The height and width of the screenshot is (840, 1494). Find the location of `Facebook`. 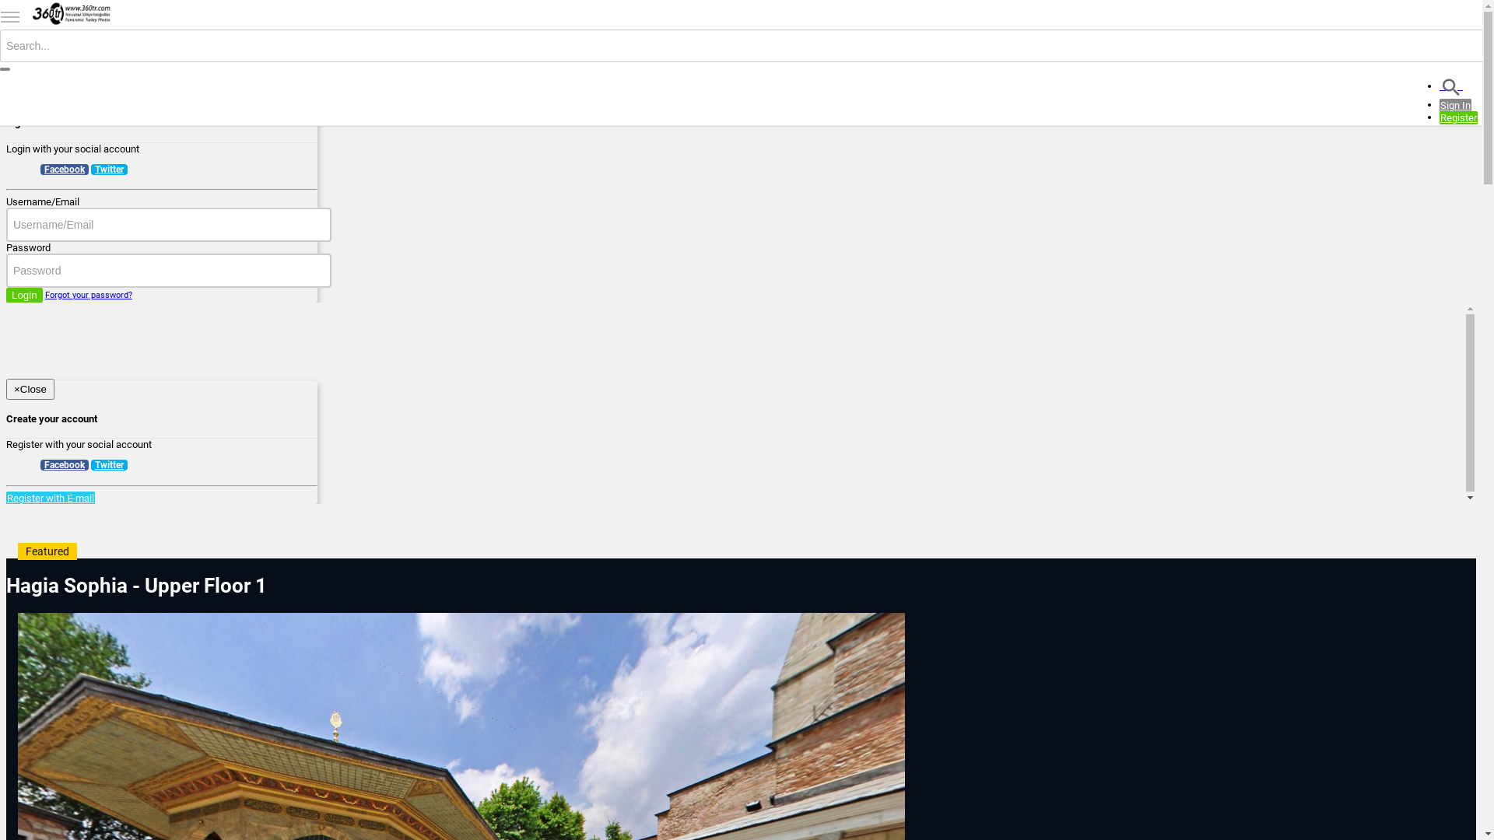

Facebook is located at coordinates (65, 465).